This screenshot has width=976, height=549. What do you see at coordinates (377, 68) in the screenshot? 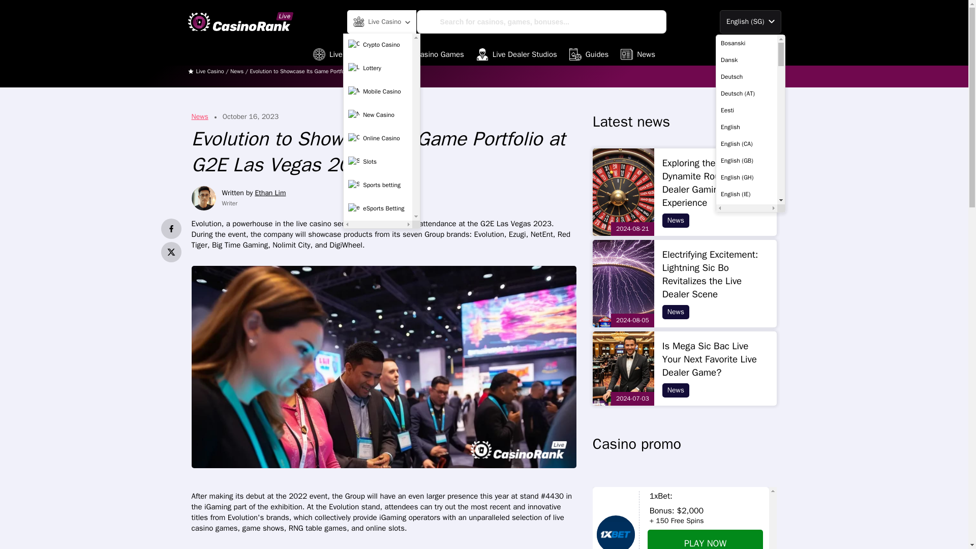
I see `Lottery` at bounding box center [377, 68].